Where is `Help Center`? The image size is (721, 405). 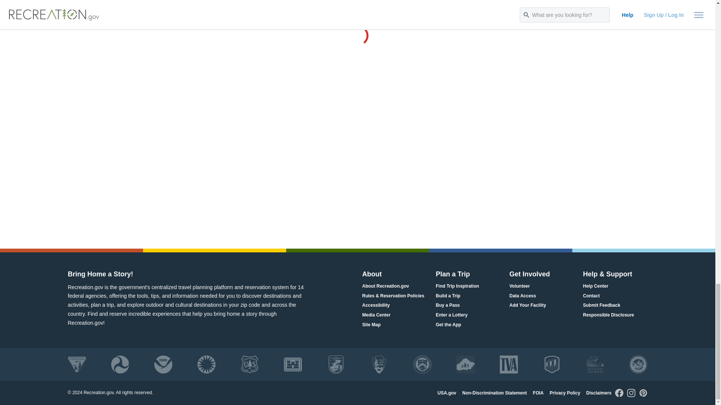
Help Center is located at coordinates (595, 286).